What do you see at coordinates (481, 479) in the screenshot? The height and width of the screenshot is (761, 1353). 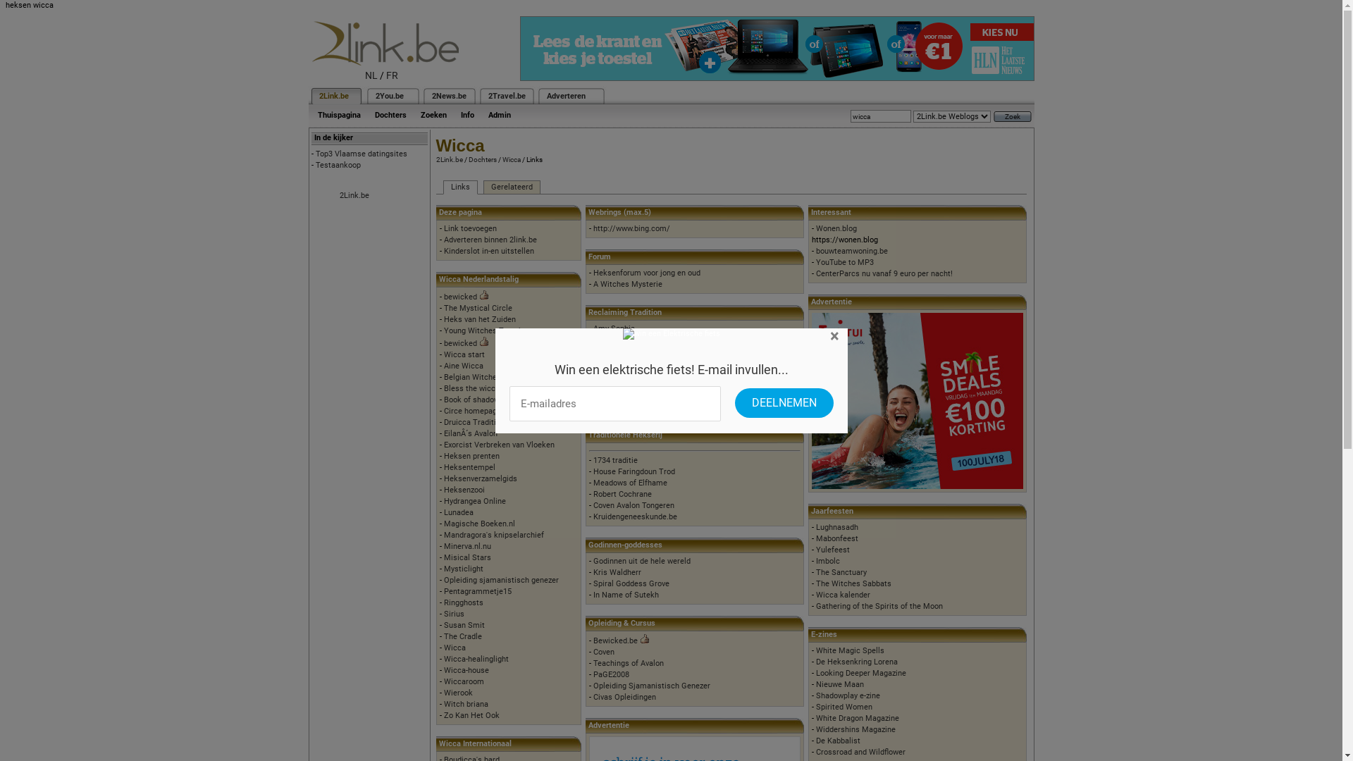 I see `Heksenverzamelgids` at bounding box center [481, 479].